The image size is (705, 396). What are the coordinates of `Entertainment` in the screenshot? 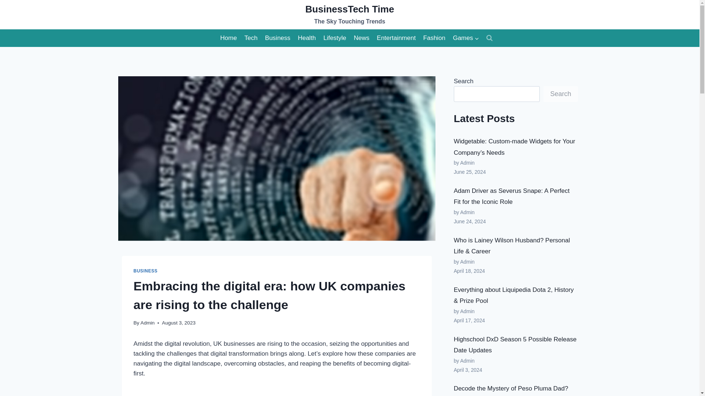 It's located at (148, 323).